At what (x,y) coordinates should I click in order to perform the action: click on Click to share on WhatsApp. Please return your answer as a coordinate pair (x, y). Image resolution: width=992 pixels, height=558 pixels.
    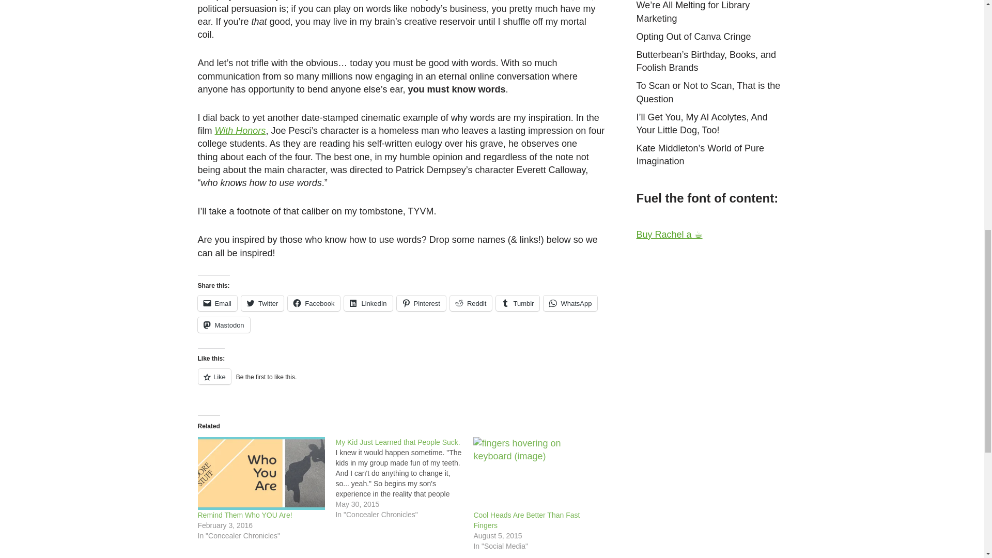
    Looking at the image, I should click on (570, 303).